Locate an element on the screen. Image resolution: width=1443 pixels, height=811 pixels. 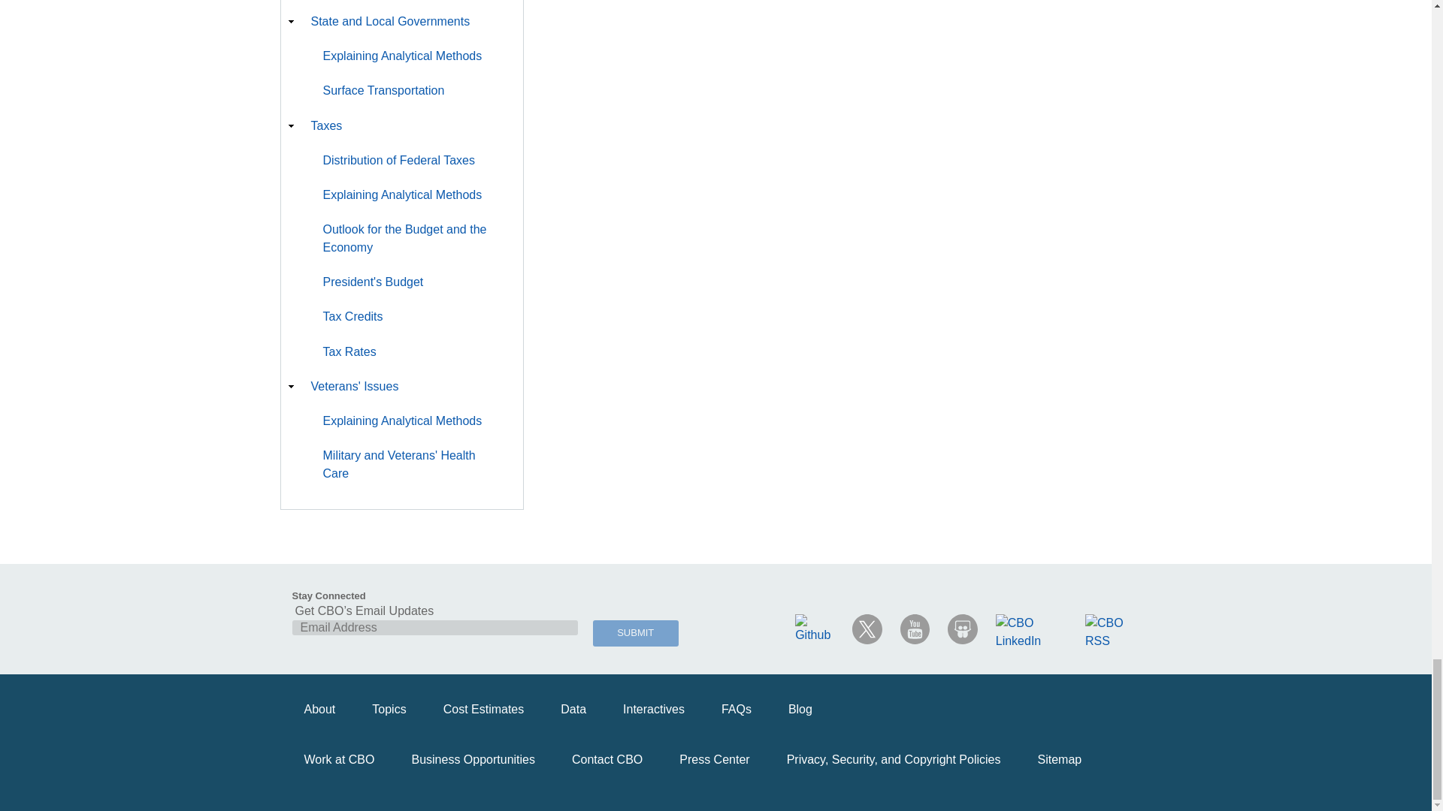
CBO Youtube is located at coordinates (915, 629).